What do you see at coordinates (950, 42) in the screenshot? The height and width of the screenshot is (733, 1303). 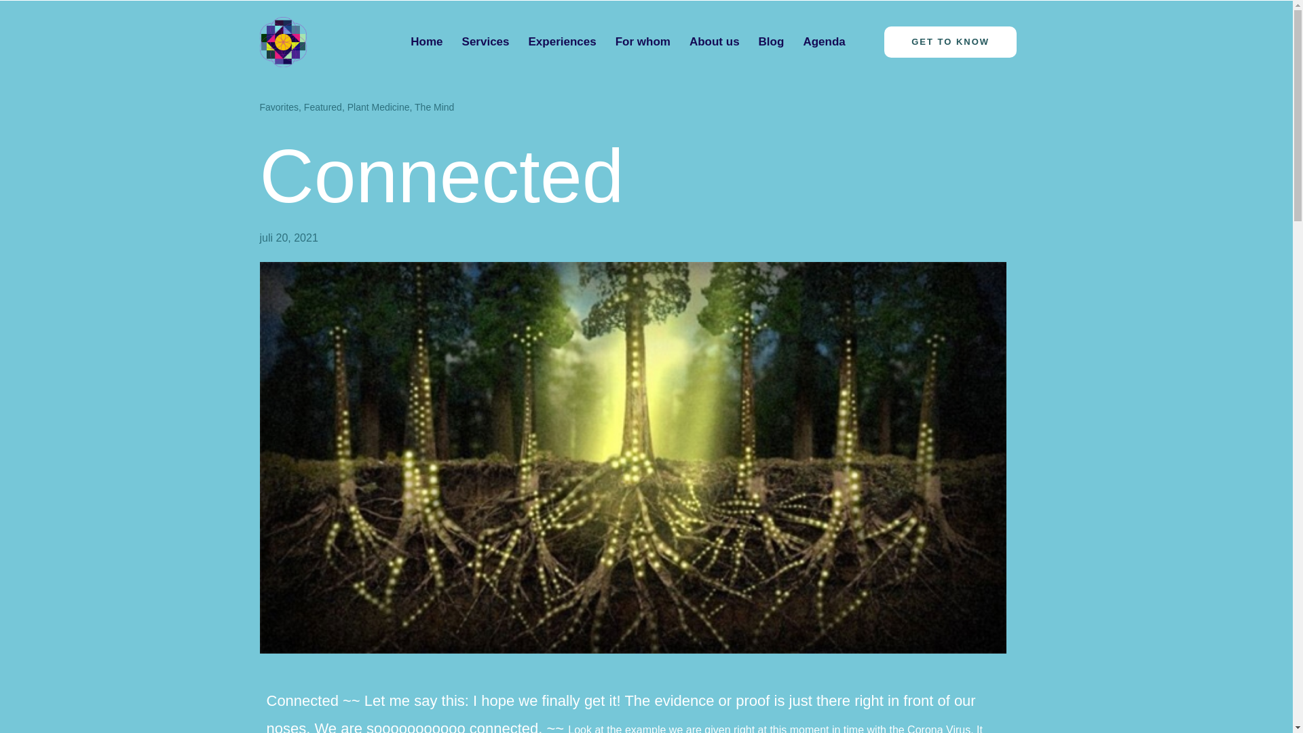 I see `GET TO KNOW` at bounding box center [950, 42].